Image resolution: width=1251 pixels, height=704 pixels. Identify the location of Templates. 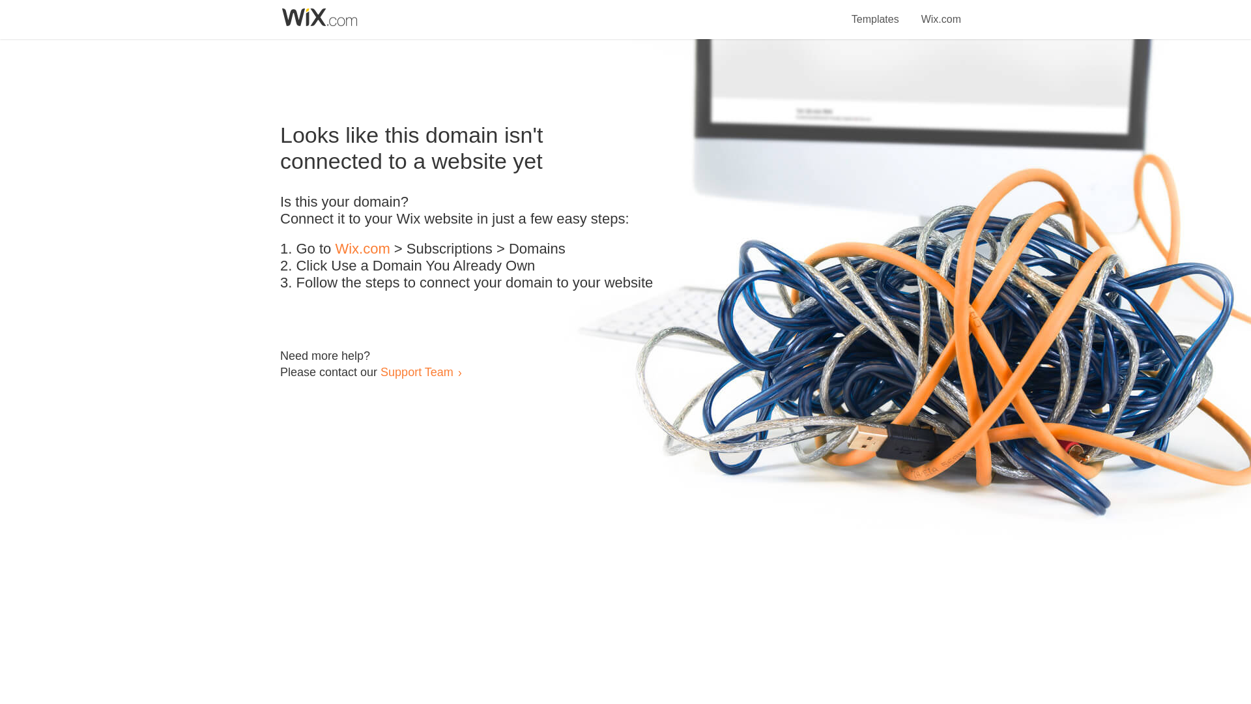
(876, 12).